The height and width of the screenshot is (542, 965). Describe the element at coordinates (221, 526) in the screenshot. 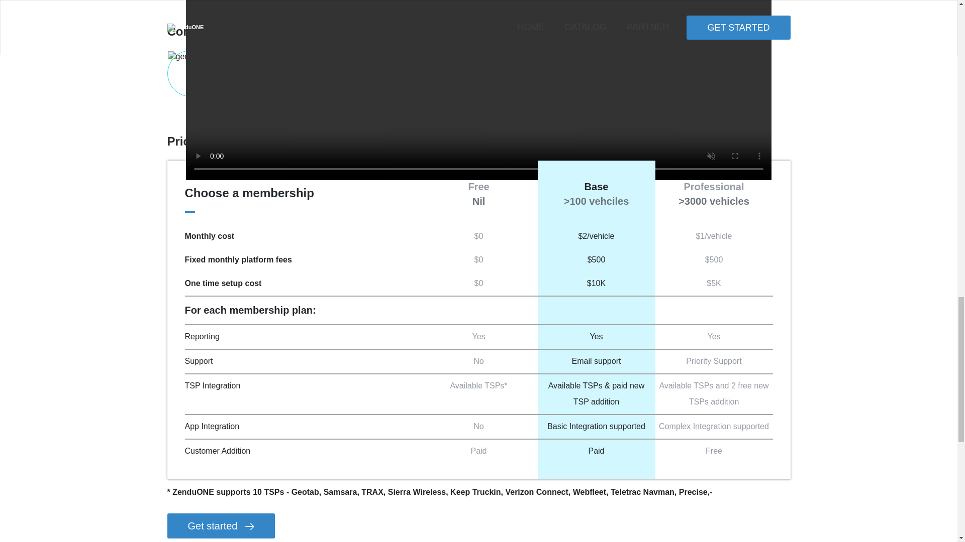

I see `Get started` at that location.